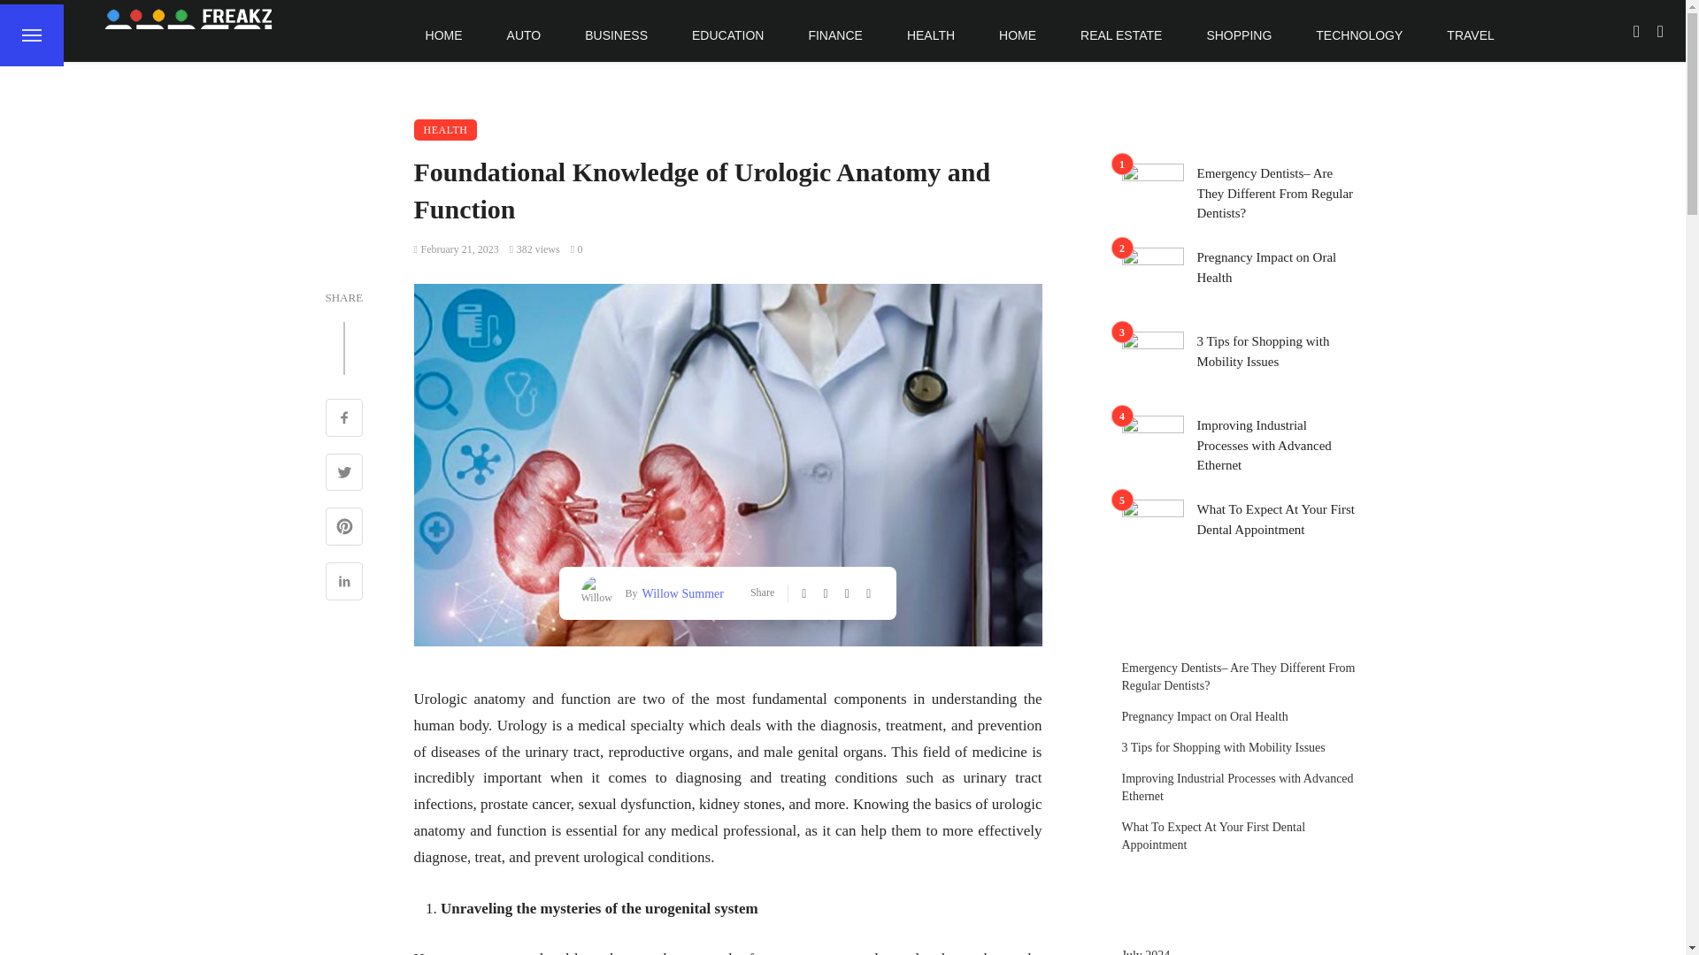 This screenshot has width=1699, height=955. Describe the element at coordinates (680, 592) in the screenshot. I see `Posts by Willow Summer` at that location.